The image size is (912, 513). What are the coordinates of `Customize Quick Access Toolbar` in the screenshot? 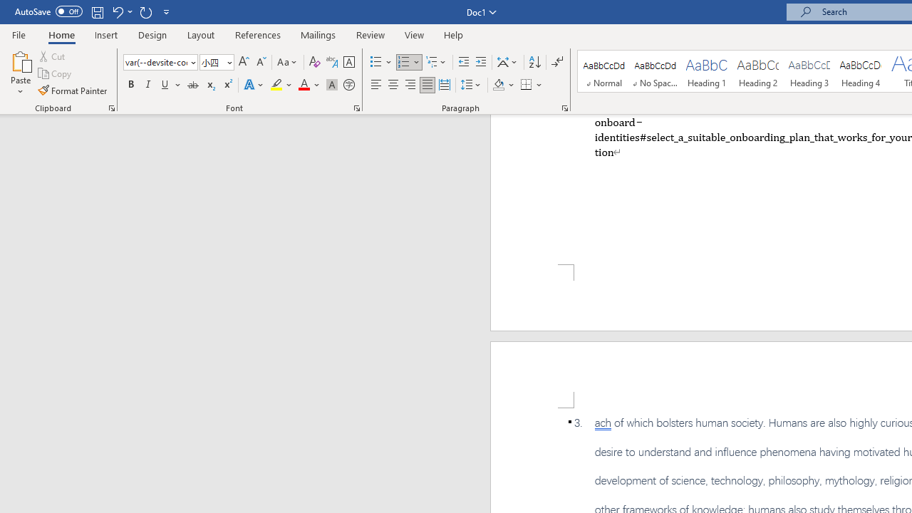 It's located at (167, 11).